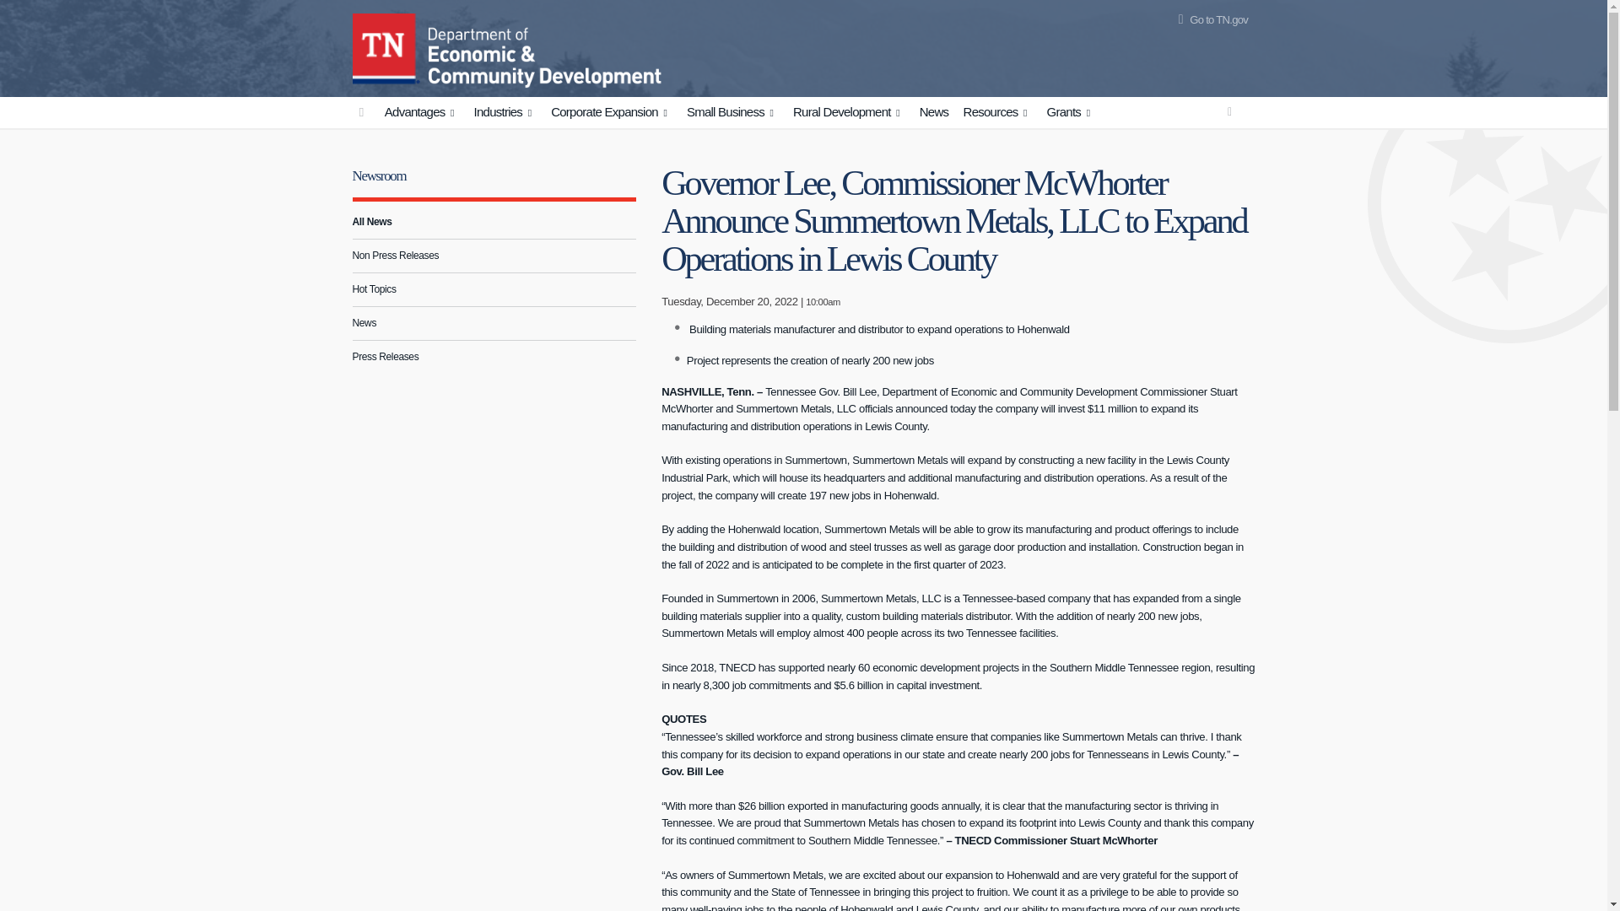  I want to click on Industries, so click(505, 113).